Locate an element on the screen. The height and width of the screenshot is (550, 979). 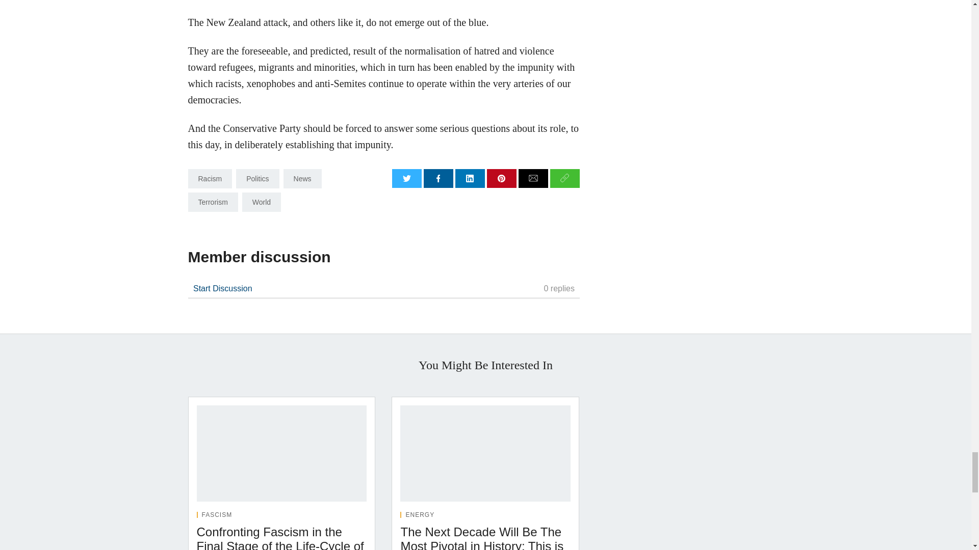
Share on Pinterest is located at coordinates (502, 178).